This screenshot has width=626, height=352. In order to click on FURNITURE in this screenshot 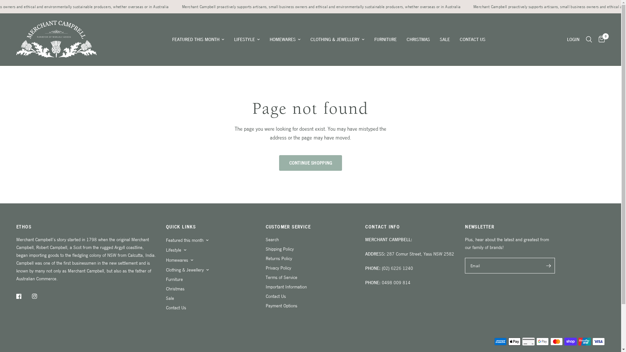, I will do `click(385, 39)`.